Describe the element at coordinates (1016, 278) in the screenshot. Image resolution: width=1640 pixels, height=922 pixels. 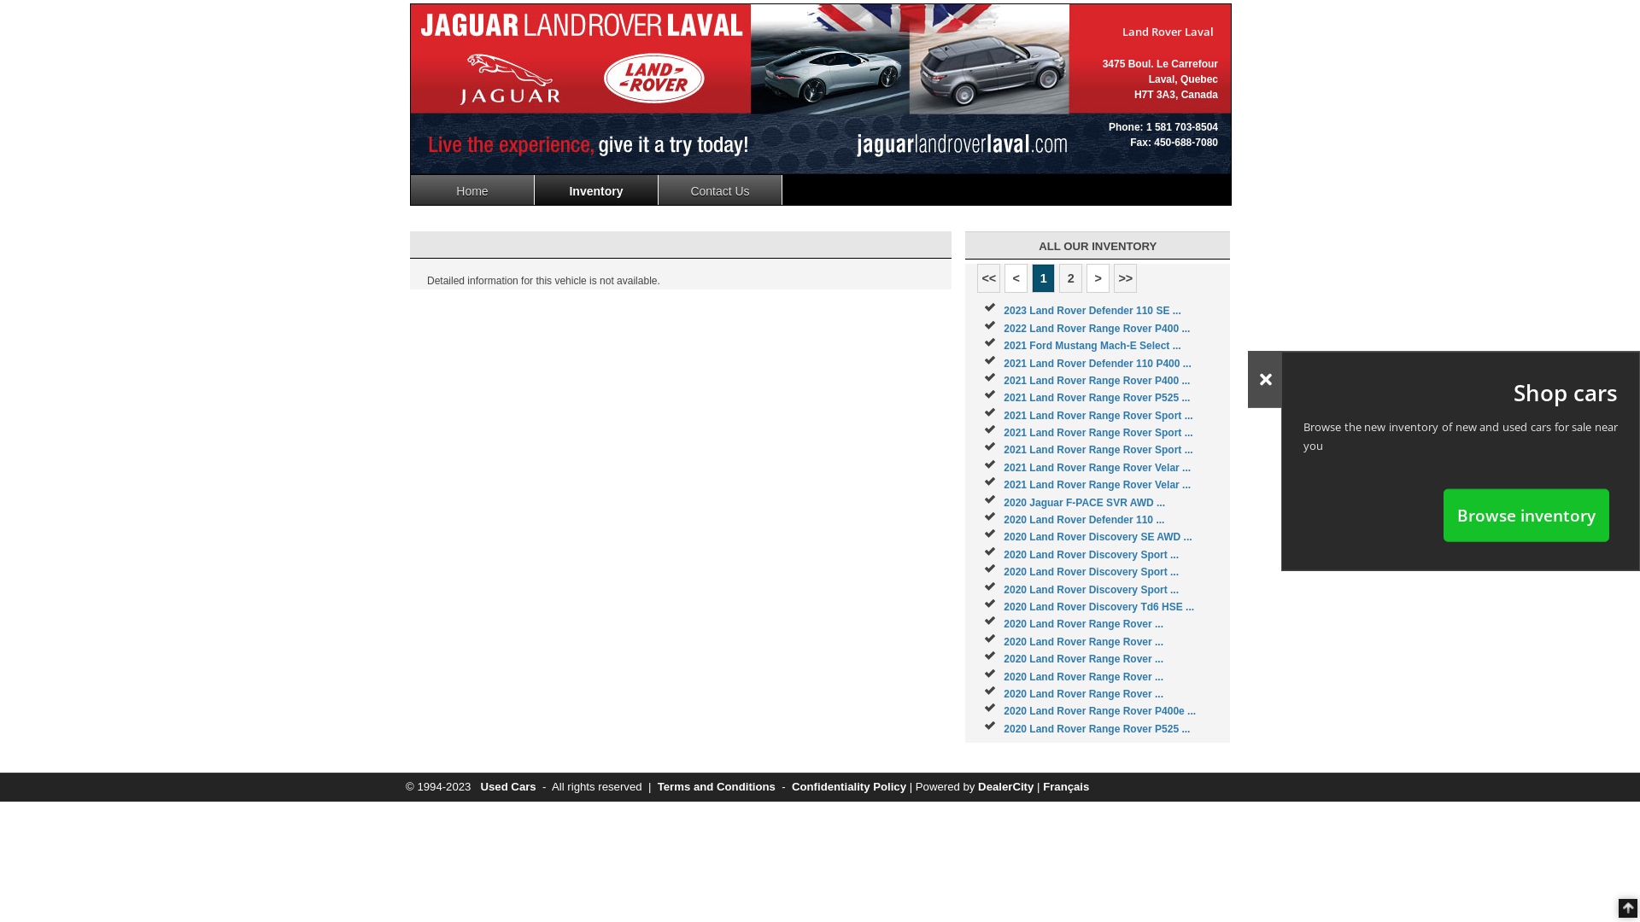
I see `<` at that location.